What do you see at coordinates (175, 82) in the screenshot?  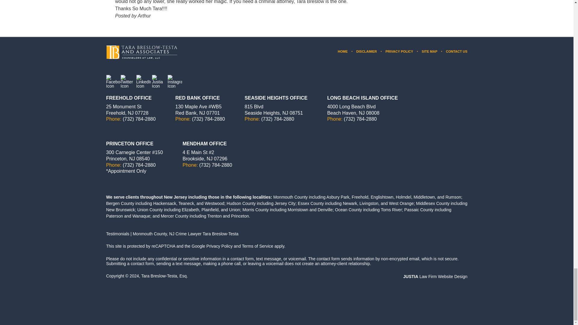 I see `Instagram` at bounding box center [175, 82].